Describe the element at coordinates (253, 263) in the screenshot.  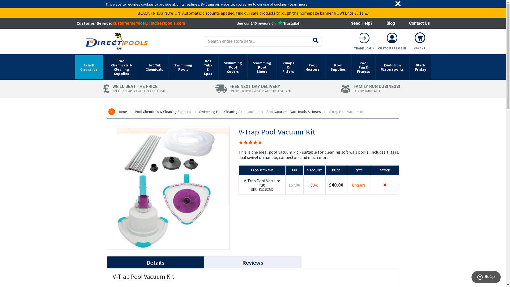
I see `Reviews` at that location.